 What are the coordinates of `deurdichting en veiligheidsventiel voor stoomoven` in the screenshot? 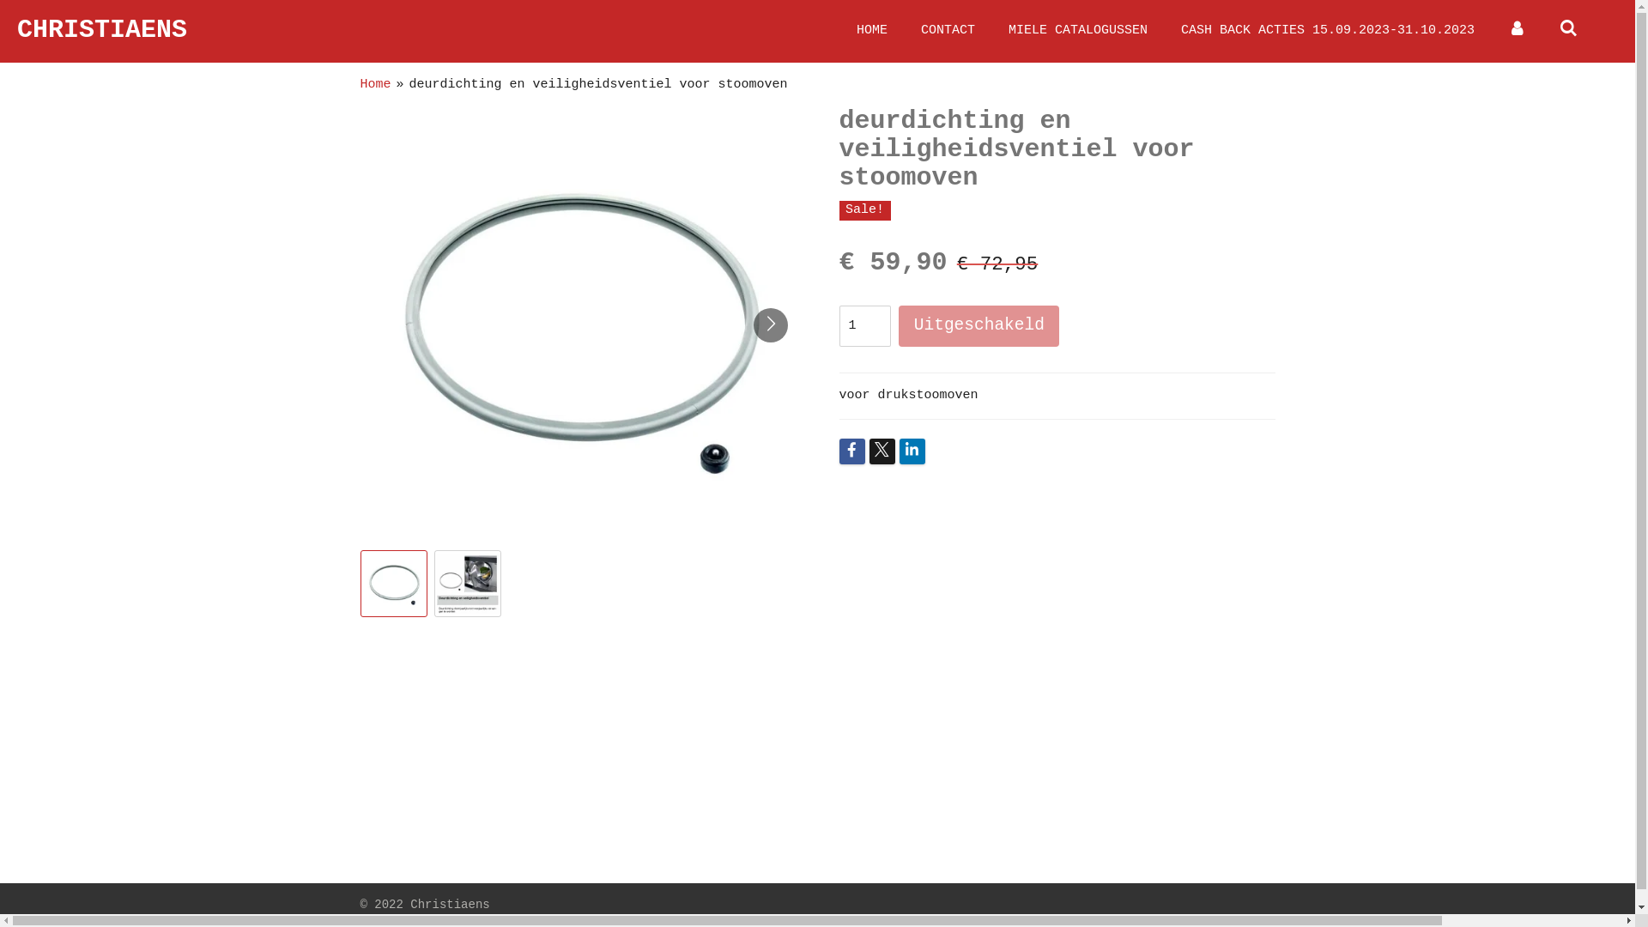 It's located at (599, 84).